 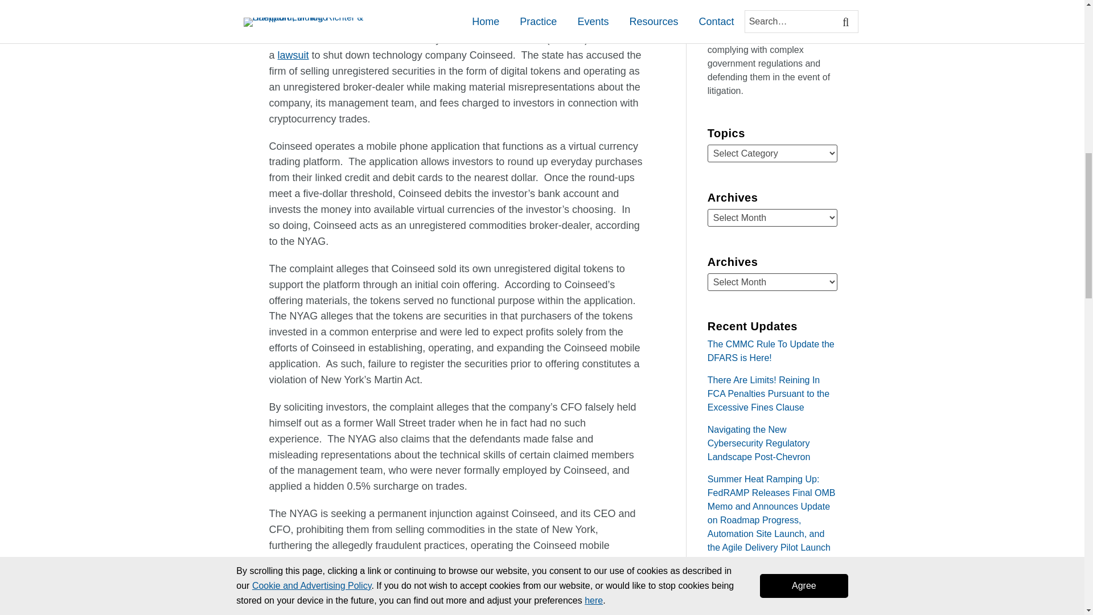 What do you see at coordinates (293, 55) in the screenshot?
I see `lawsuit` at bounding box center [293, 55].